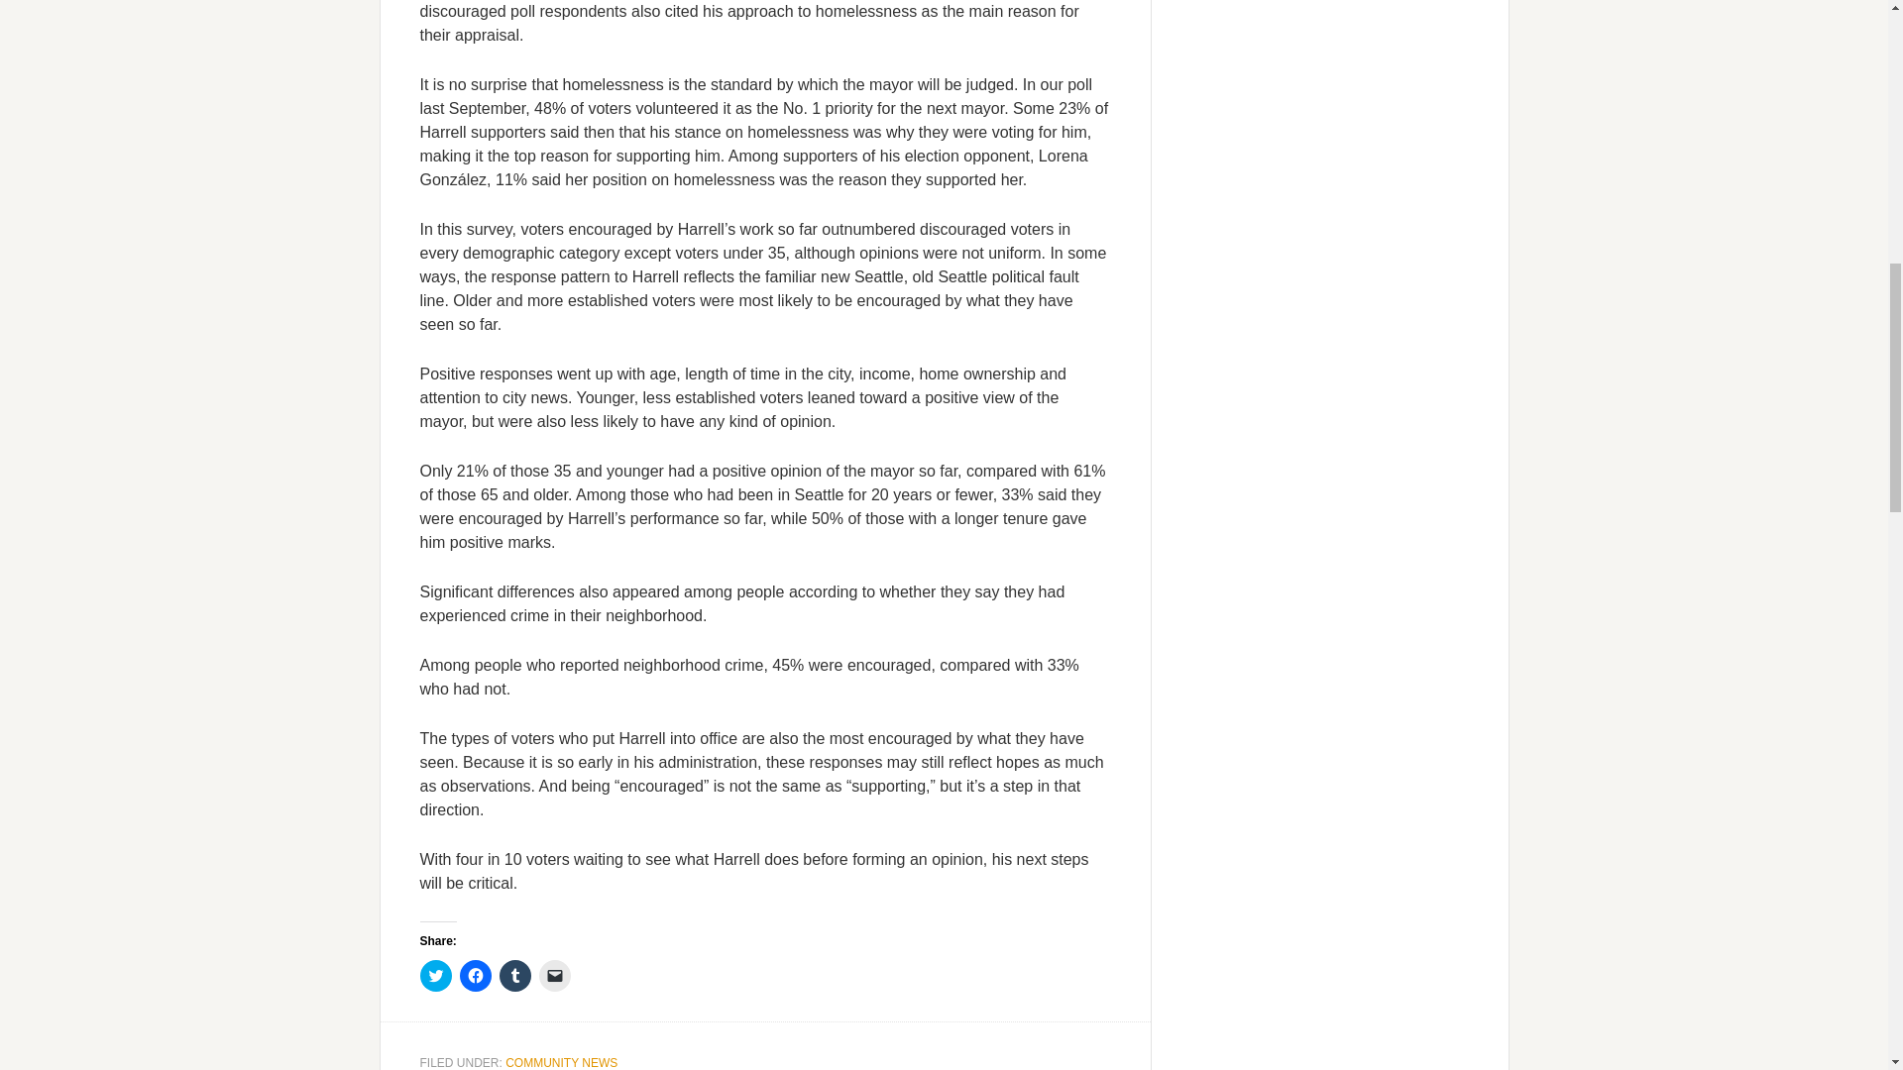 The width and height of the screenshot is (1903, 1070). What do you see at coordinates (514, 975) in the screenshot?
I see `Click to share on Tumblr` at bounding box center [514, 975].